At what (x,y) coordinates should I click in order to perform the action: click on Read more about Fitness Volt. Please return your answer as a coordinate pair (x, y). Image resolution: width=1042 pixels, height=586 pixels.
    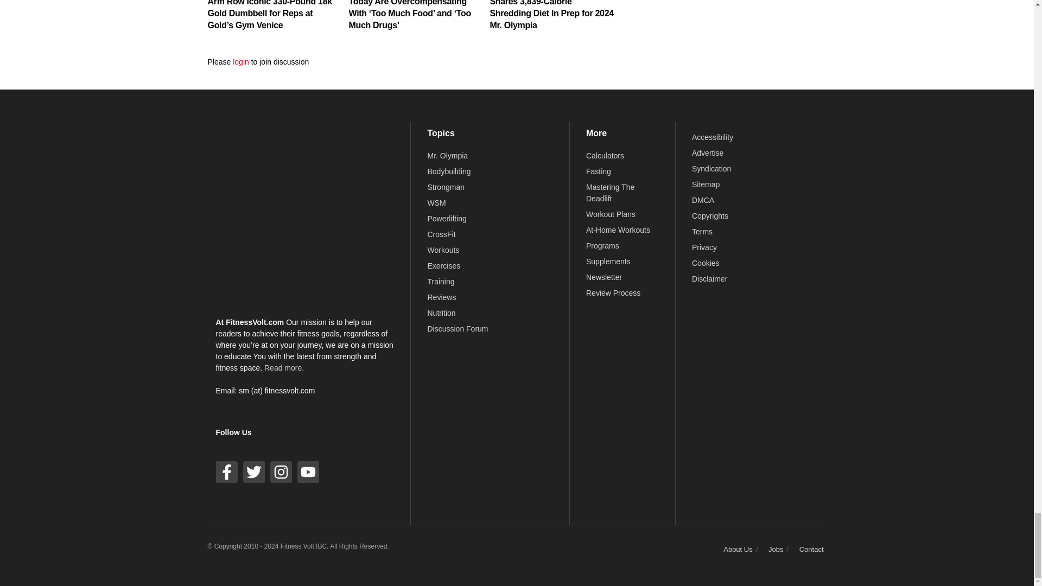
    Looking at the image, I should click on (284, 367).